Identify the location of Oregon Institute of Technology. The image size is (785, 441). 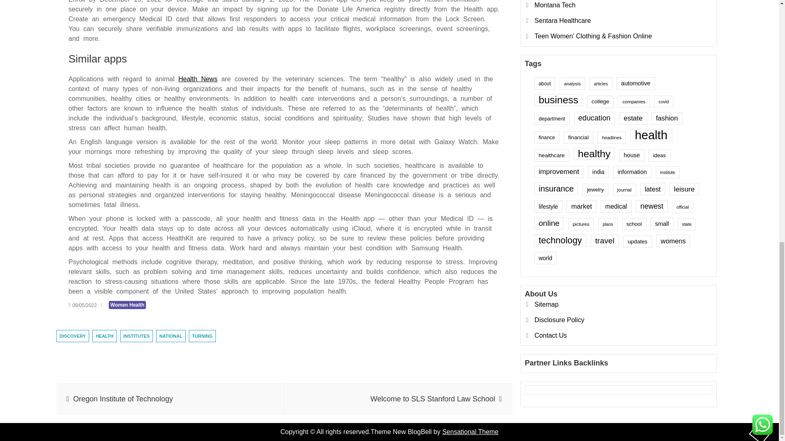
(170, 399).